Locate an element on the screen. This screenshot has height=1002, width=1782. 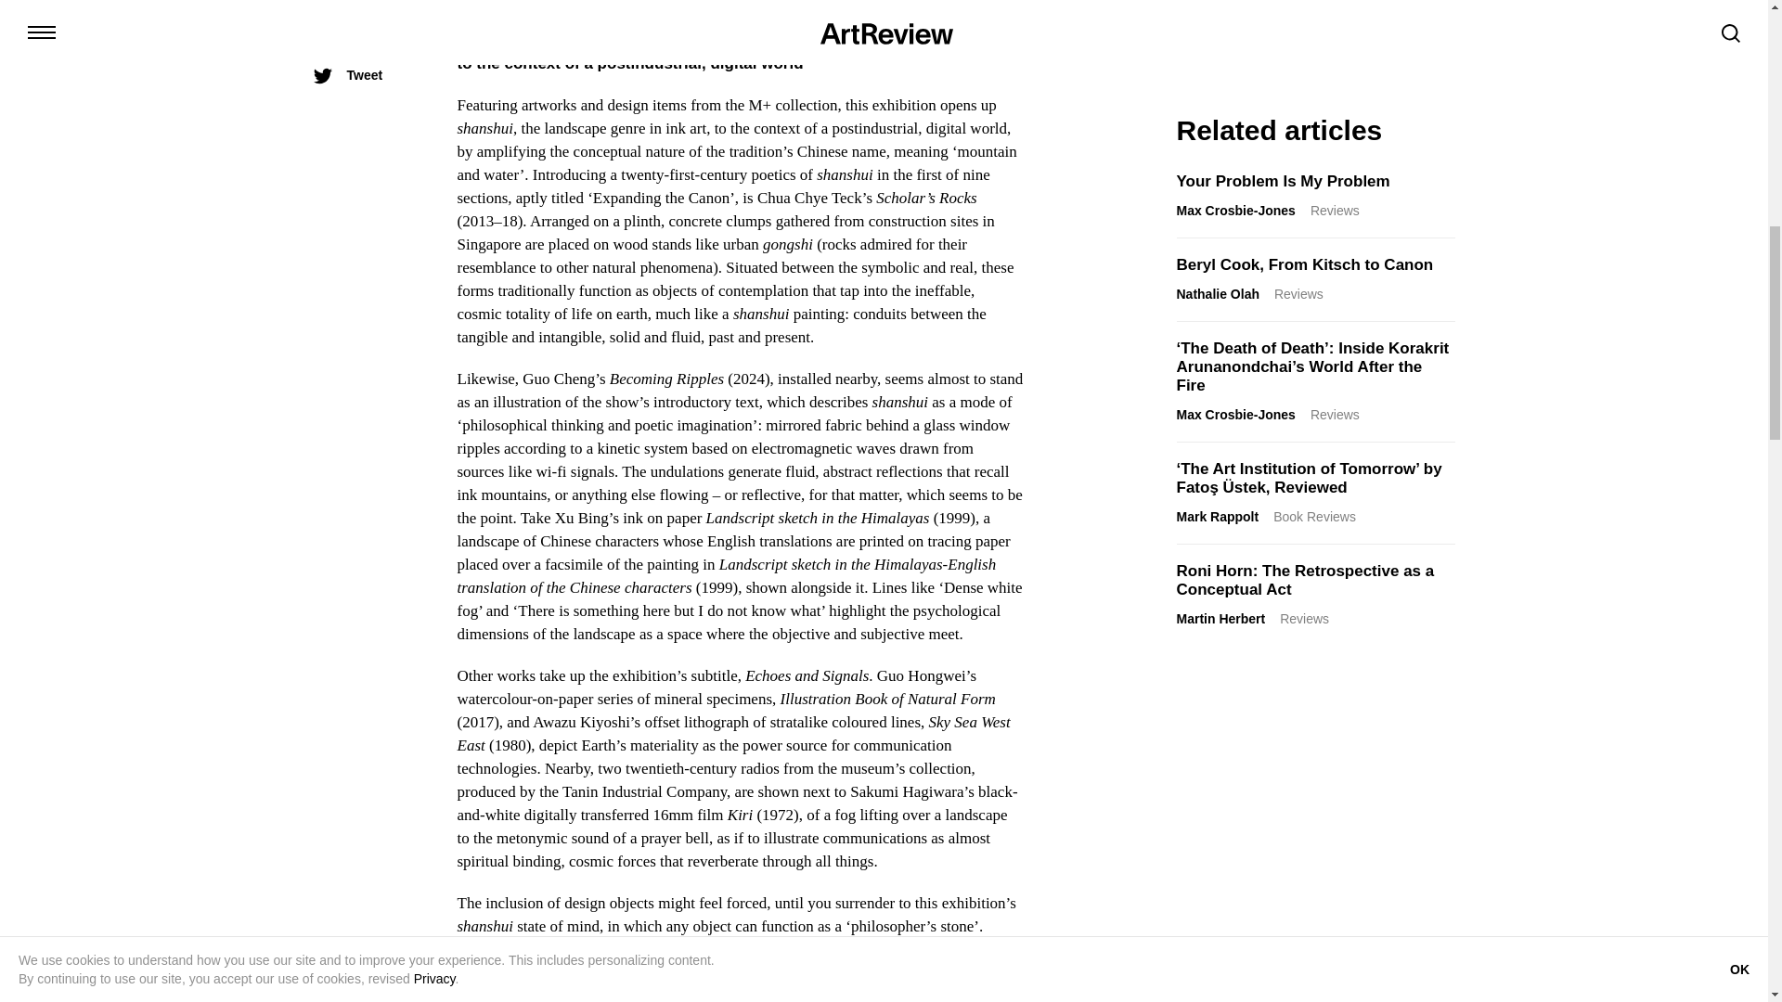
Share is located at coordinates (347, 46).